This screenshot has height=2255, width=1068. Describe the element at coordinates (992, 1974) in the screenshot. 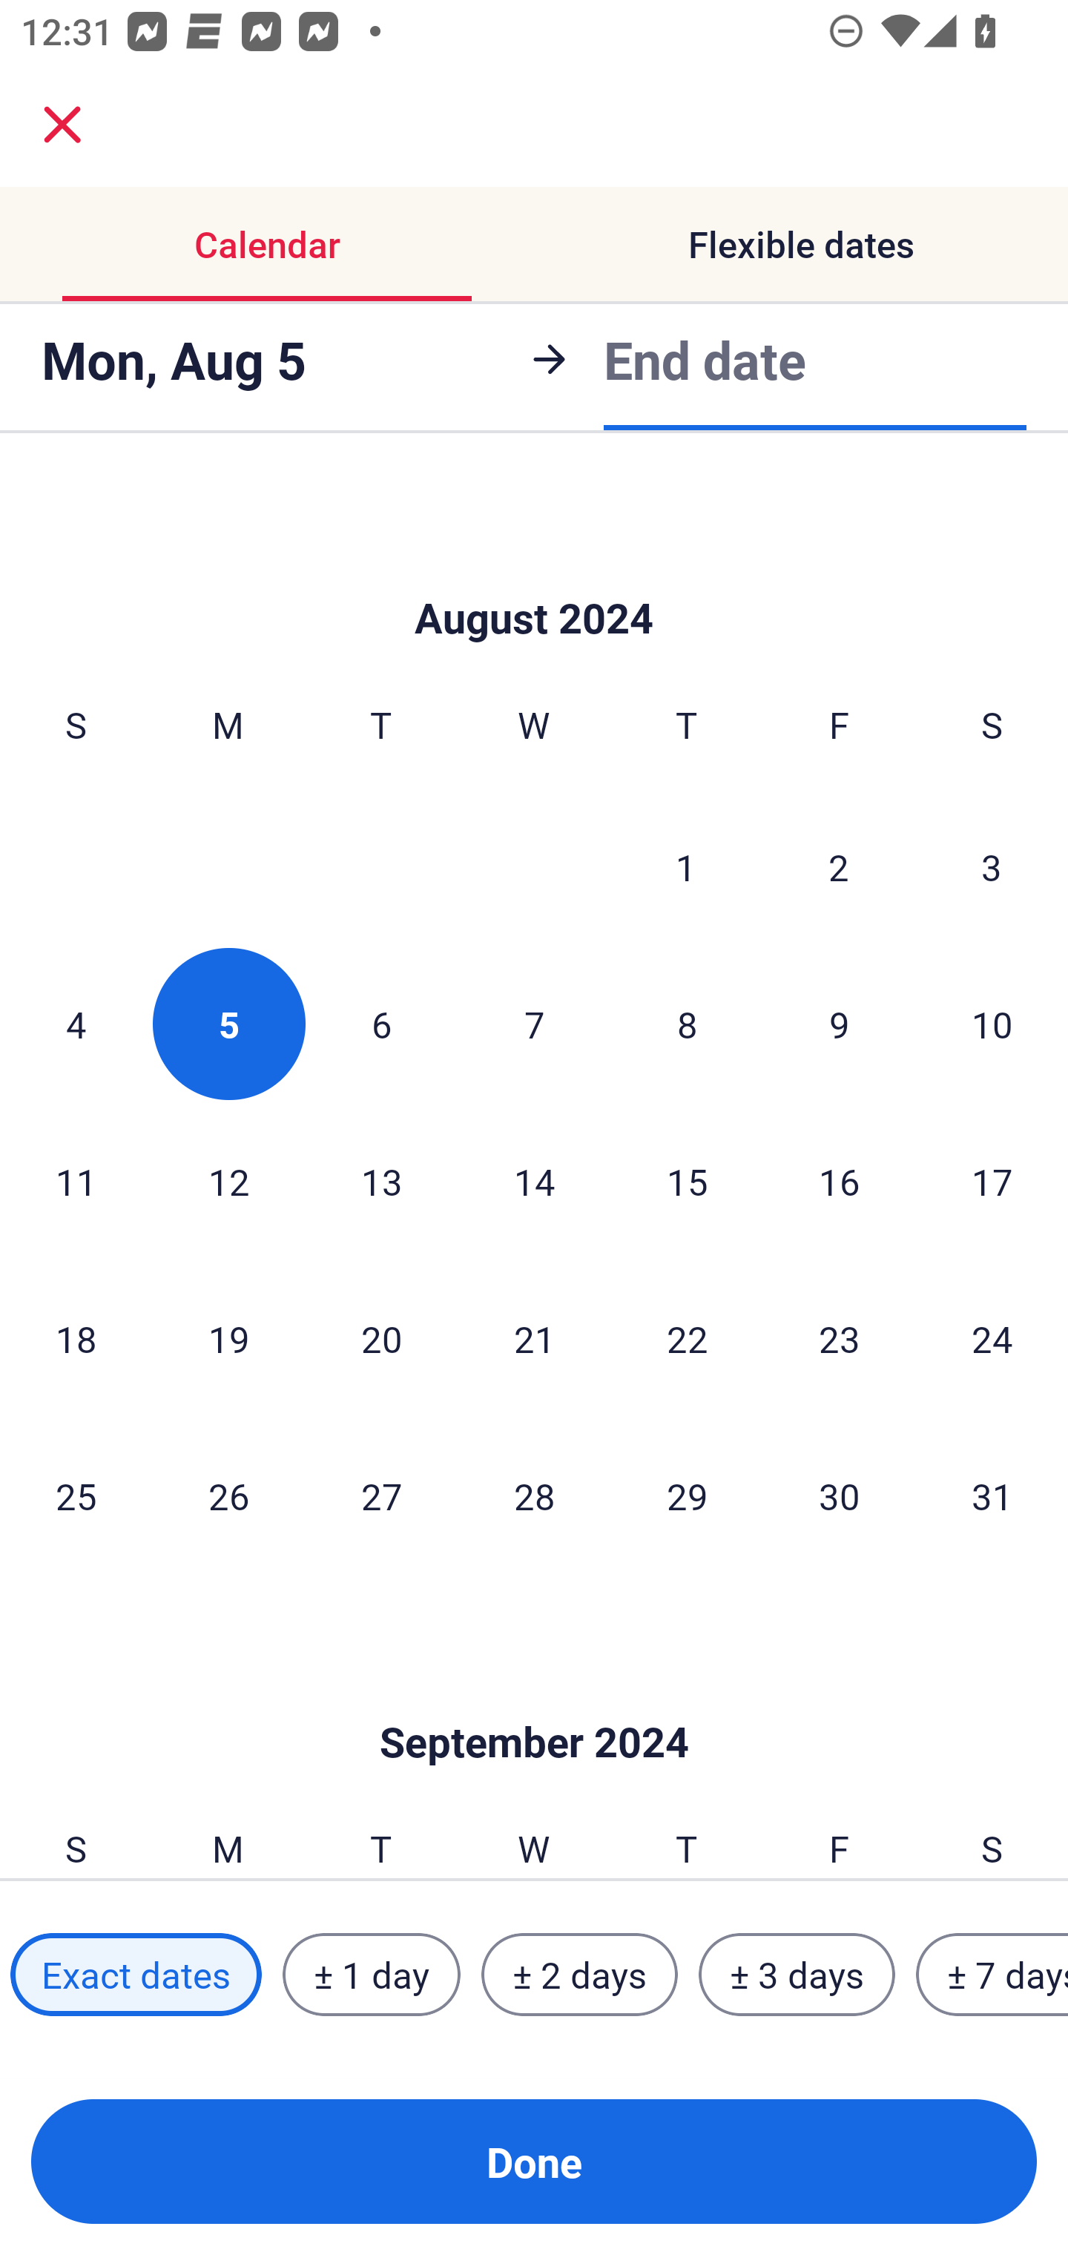

I see `± 7 days` at that location.